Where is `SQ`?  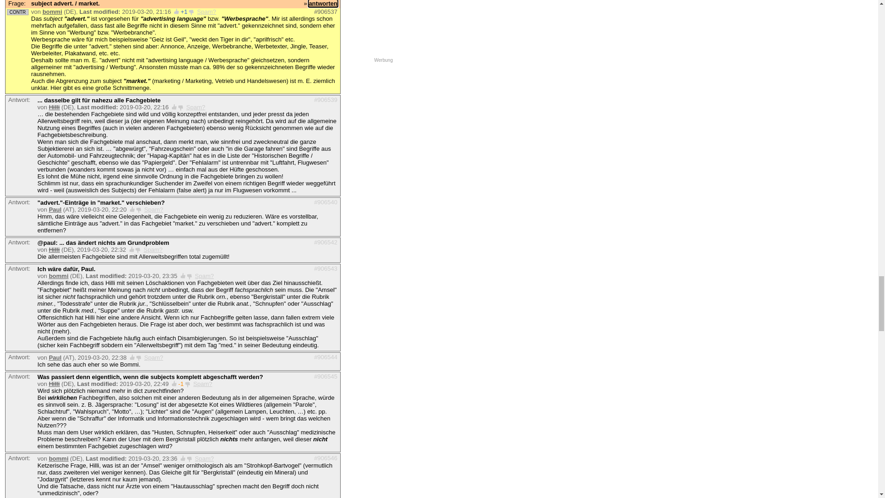
SQ is located at coordinates (303, 6).